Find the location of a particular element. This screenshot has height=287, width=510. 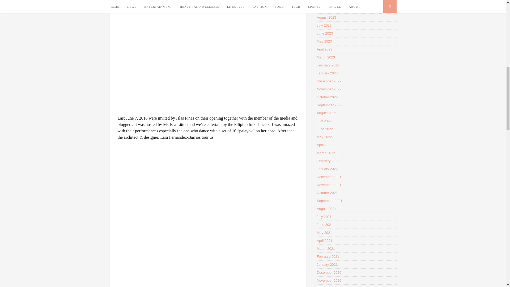

October 2023 is located at coordinates (327, 2).